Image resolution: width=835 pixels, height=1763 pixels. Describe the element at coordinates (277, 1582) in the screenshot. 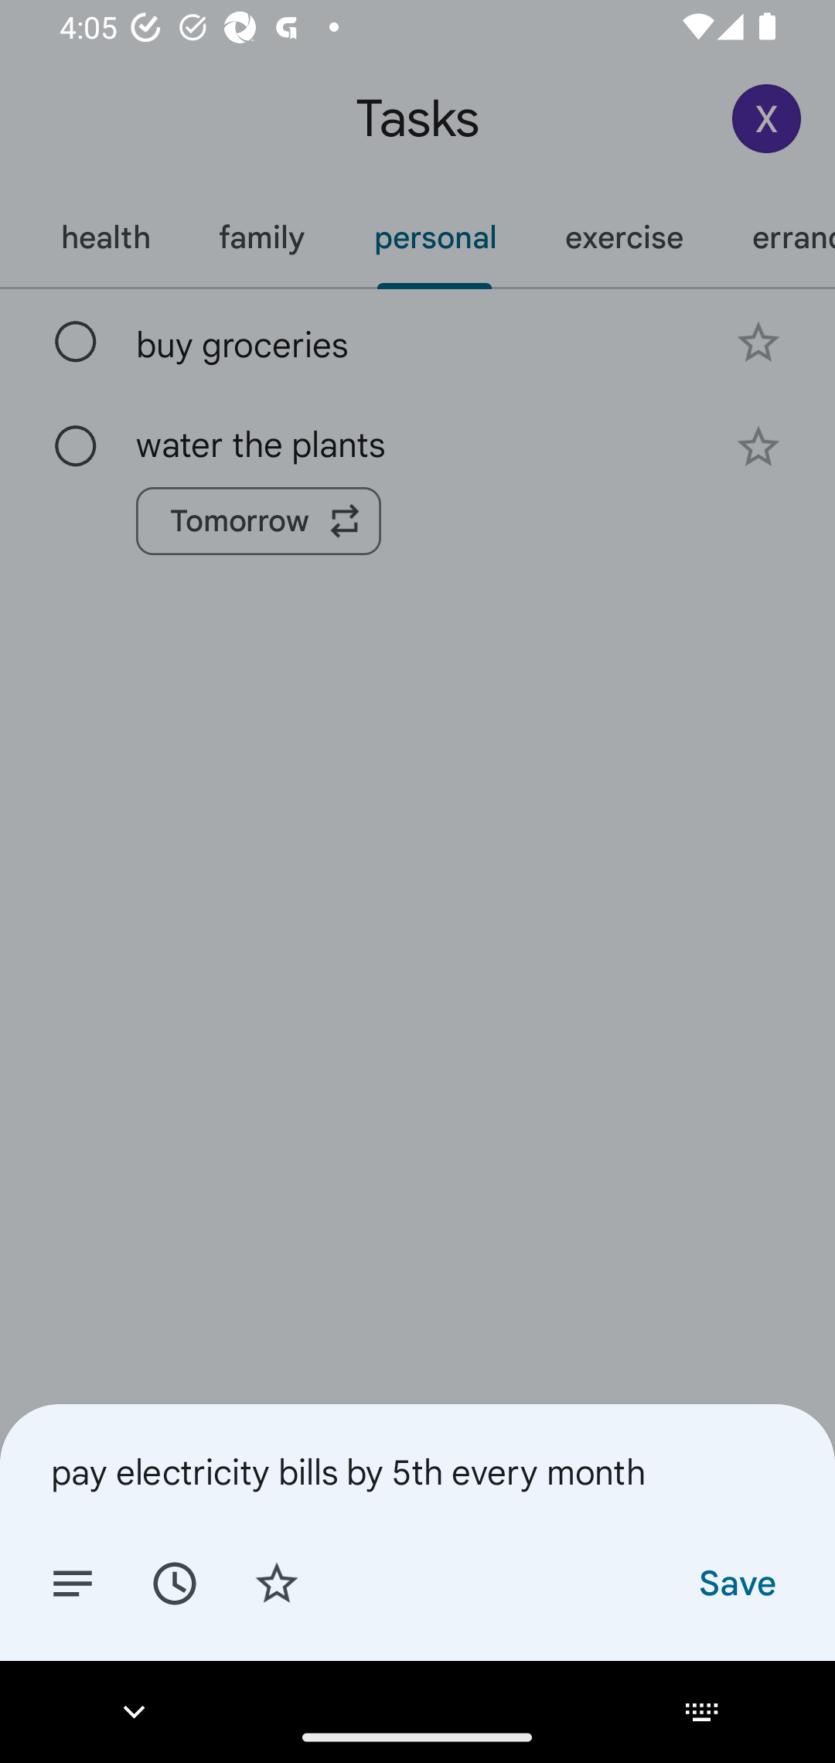

I see `Add star` at that location.